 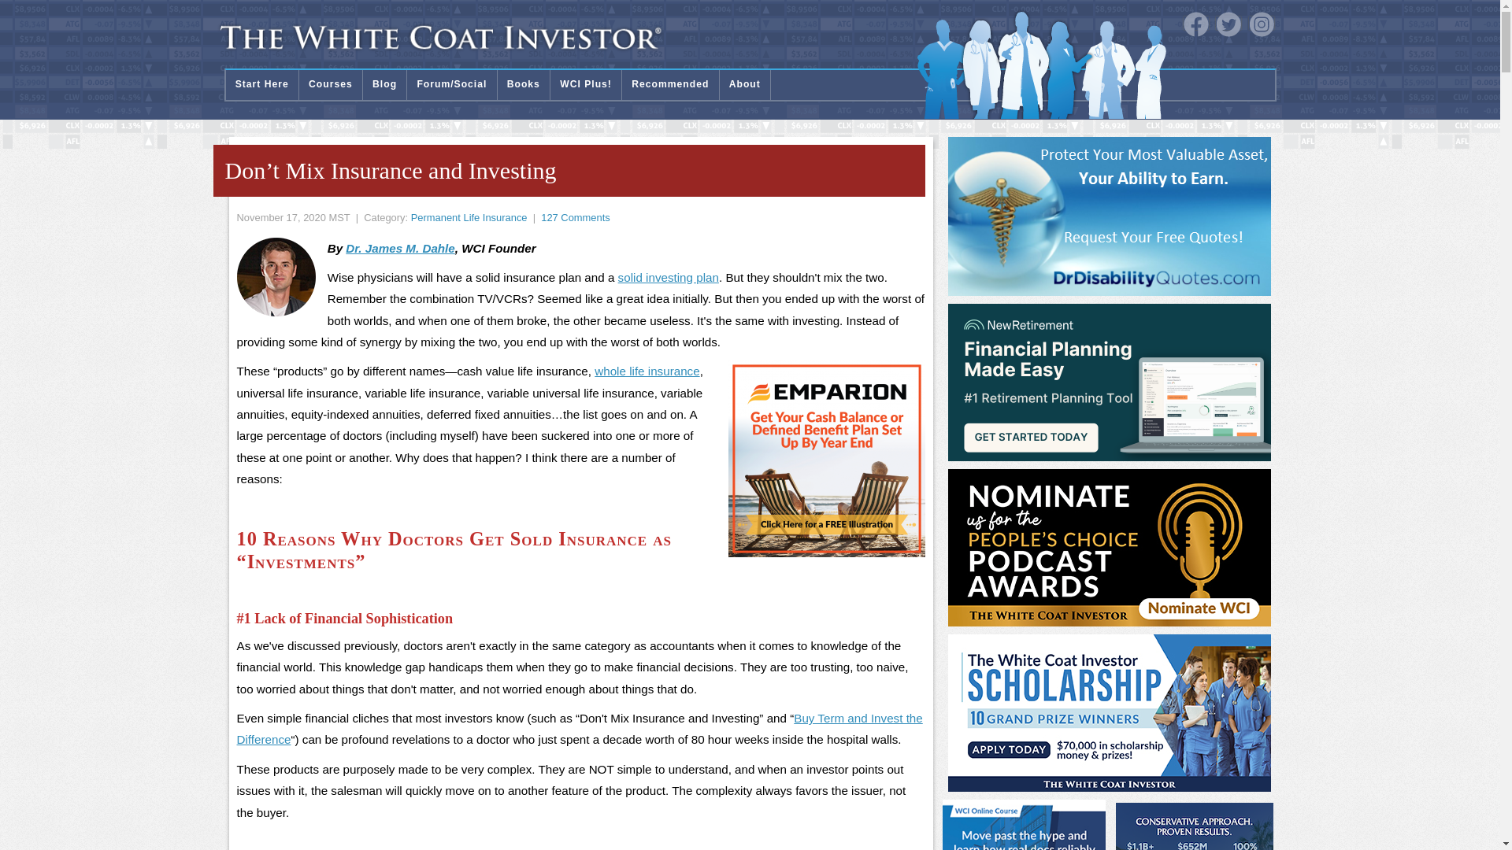 What do you see at coordinates (1262, 24) in the screenshot?
I see `Instagram` at bounding box center [1262, 24].